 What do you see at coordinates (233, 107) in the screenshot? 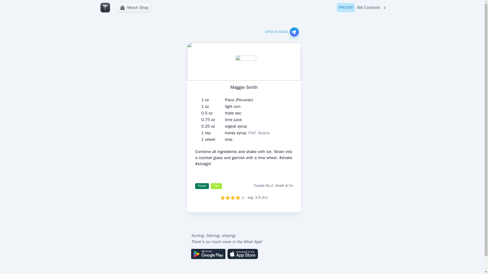
I see `lime` at bounding box center [233, 107].